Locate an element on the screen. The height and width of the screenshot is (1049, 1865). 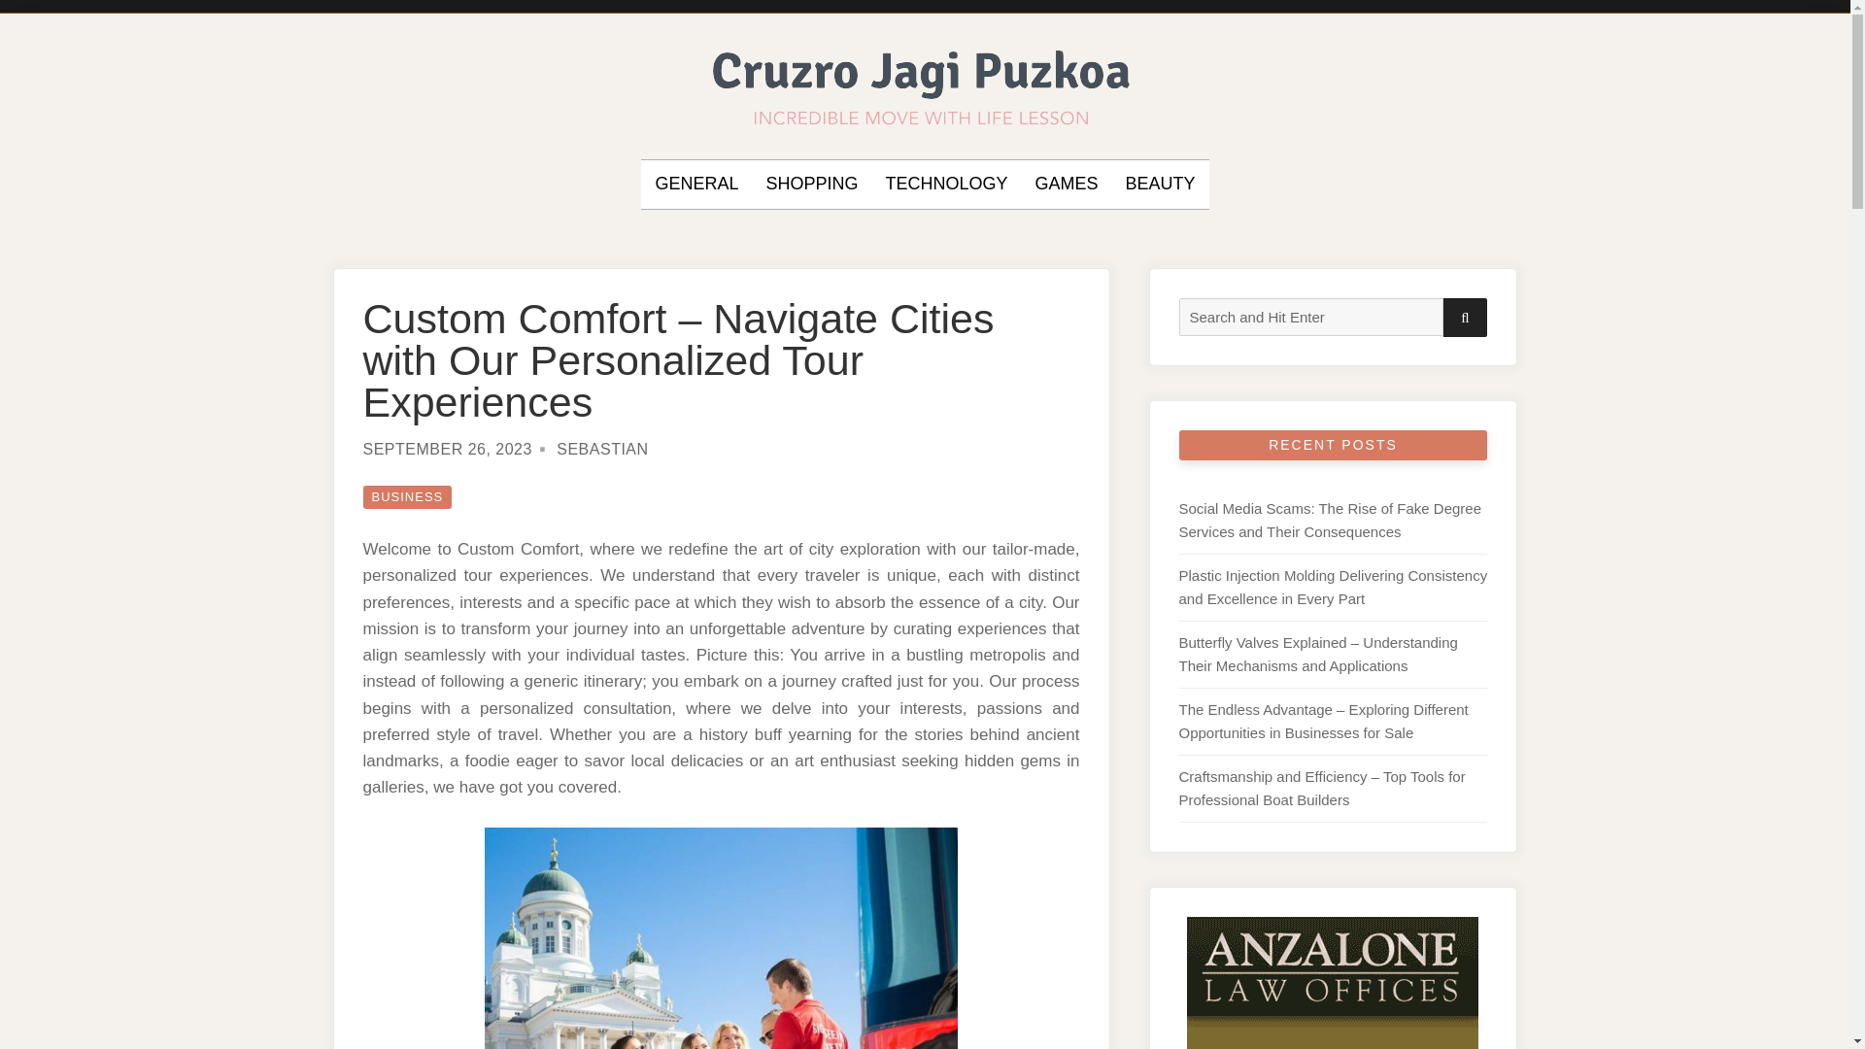
SEBASTIAN is located at coordinates (601, 449).